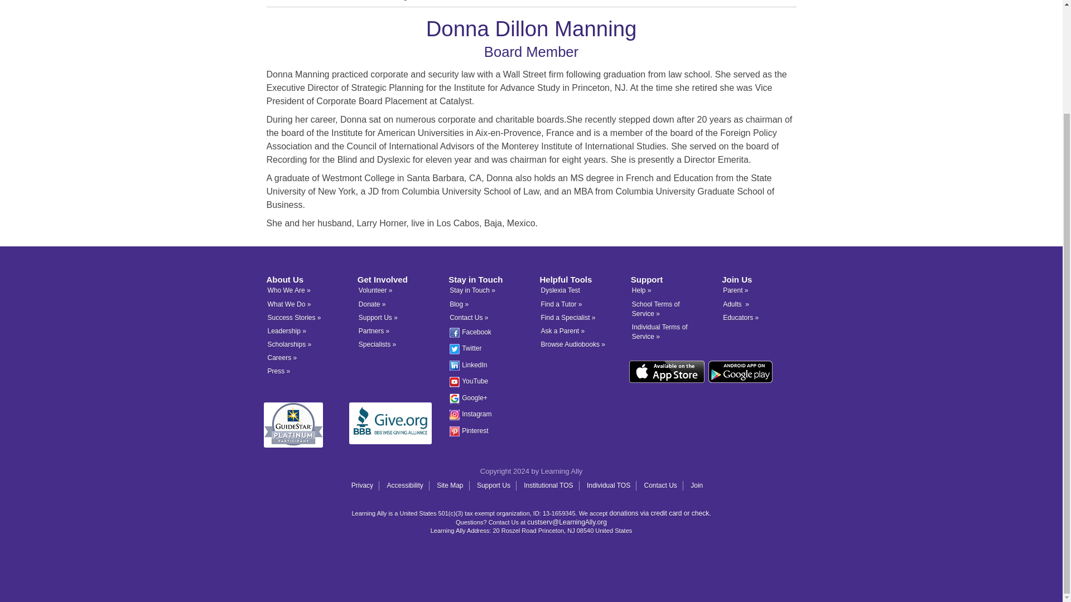 This screenshot has width=1071, height=602. What do you see at coordinates (282, 358) in the screenshot?
I see `Careers` at bounding box center [282, 358].